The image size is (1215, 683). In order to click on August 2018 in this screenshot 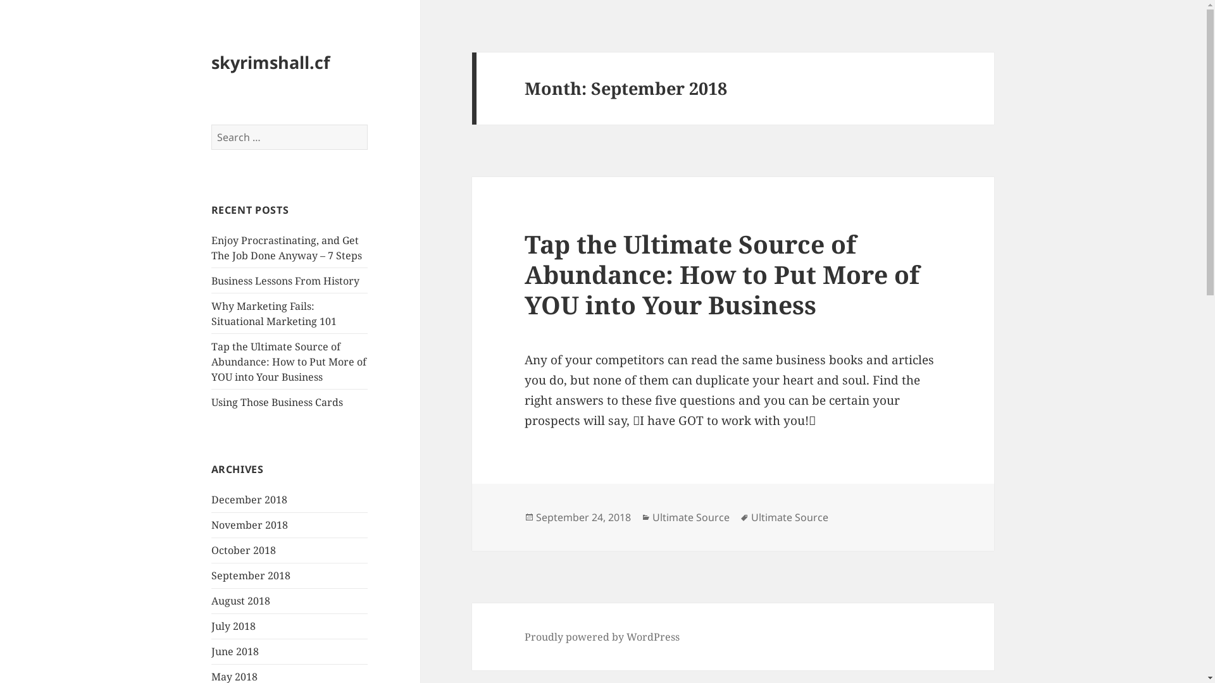, I will do `click(240, 601)`.